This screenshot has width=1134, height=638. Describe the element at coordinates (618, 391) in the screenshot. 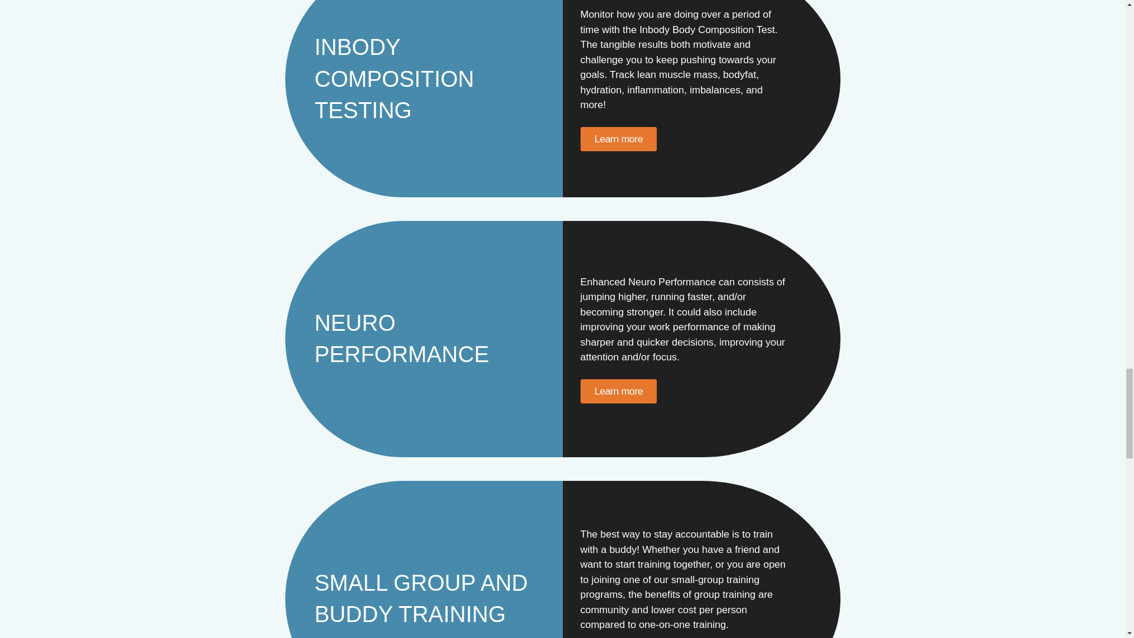

I see `Learn more` at that location.